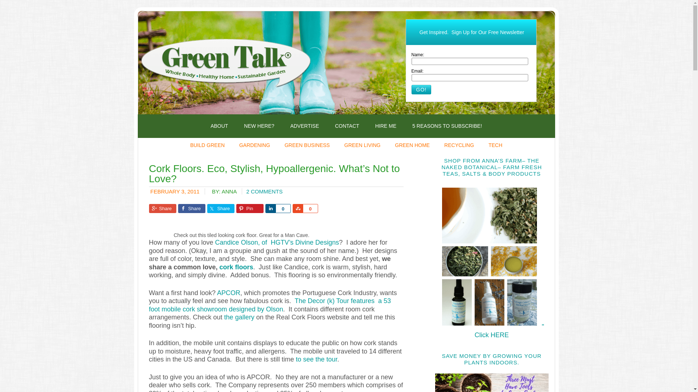  What do you see at coordinates (459, 145) in the screenshot?
I see `RECYCLING` at bounding box center [459, 145].